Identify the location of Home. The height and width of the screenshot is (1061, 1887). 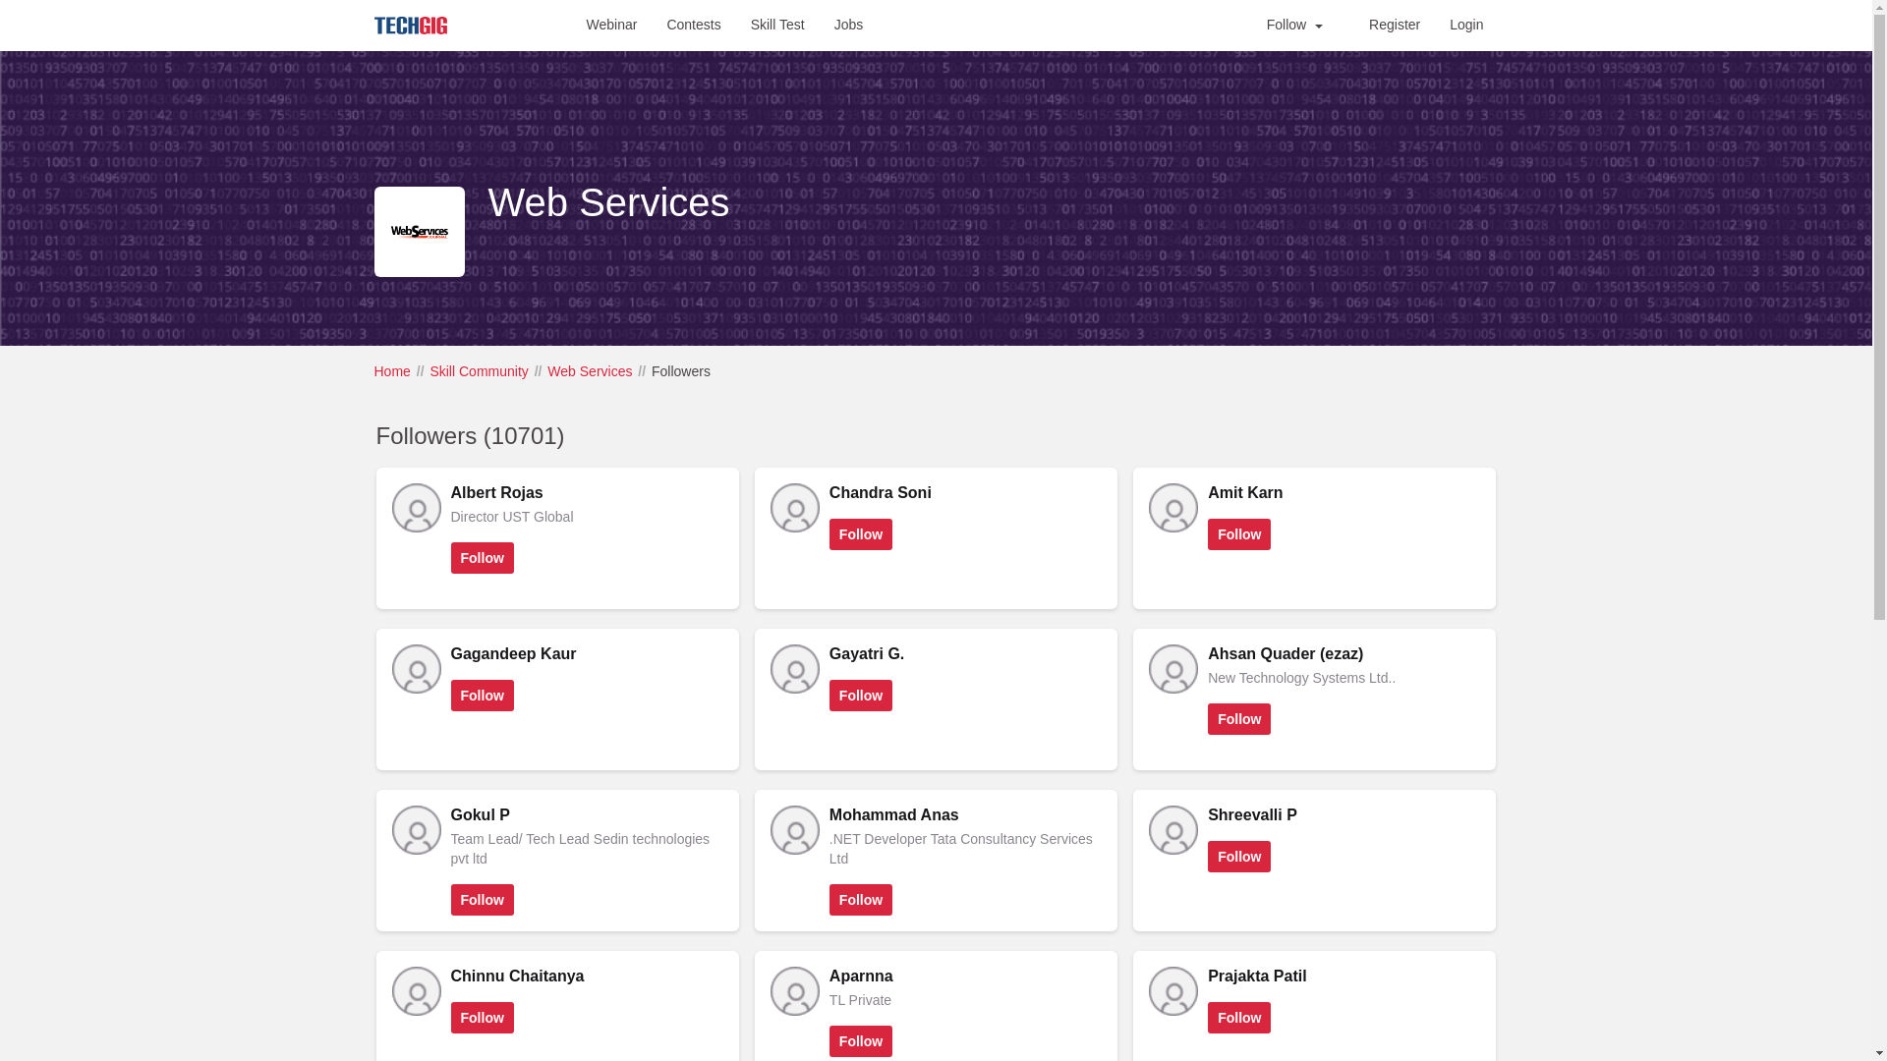
(391, 371).